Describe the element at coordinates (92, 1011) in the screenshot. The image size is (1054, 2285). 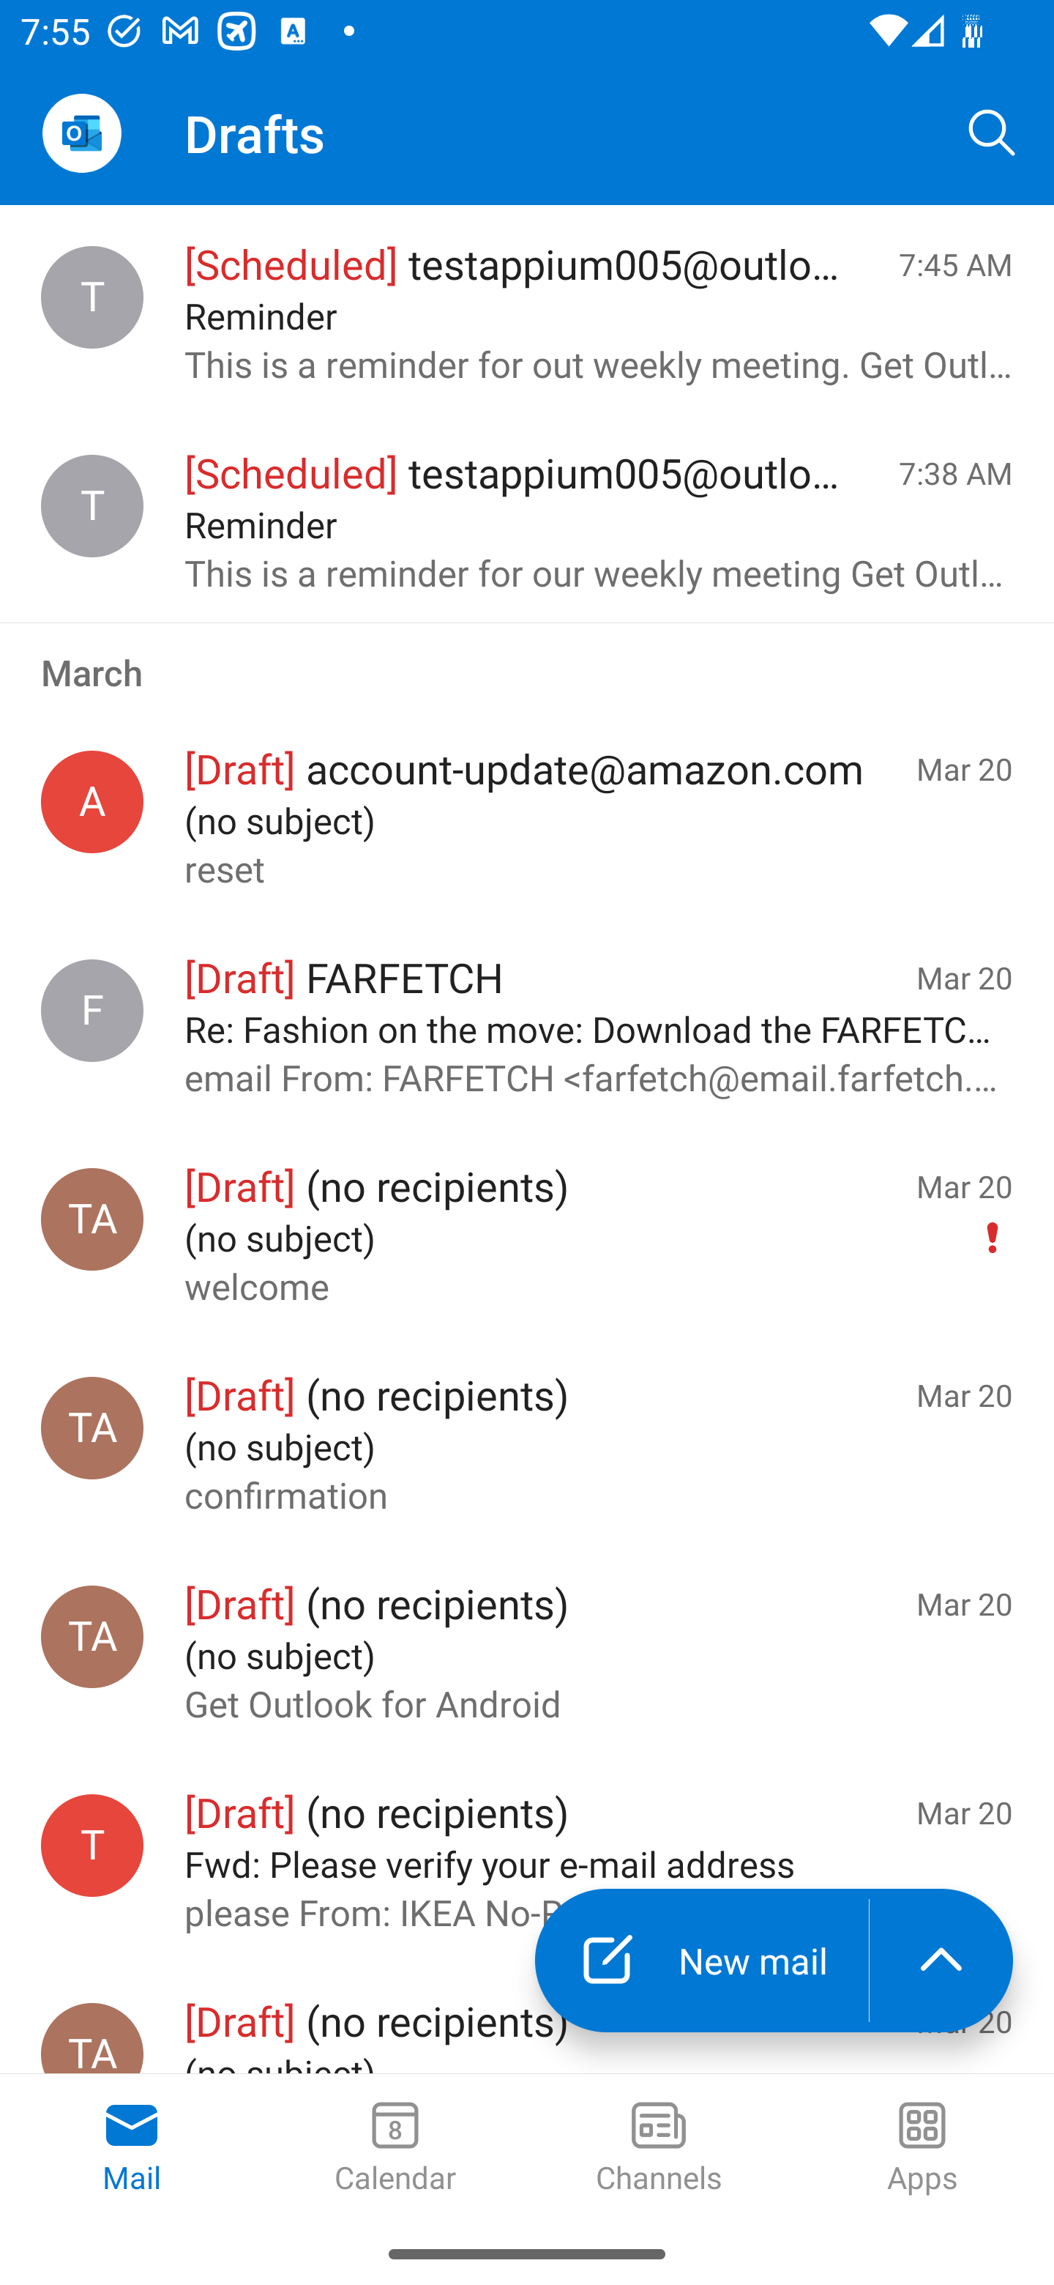
I see `FARFETCH, testappium002@outlook.com` at that location.